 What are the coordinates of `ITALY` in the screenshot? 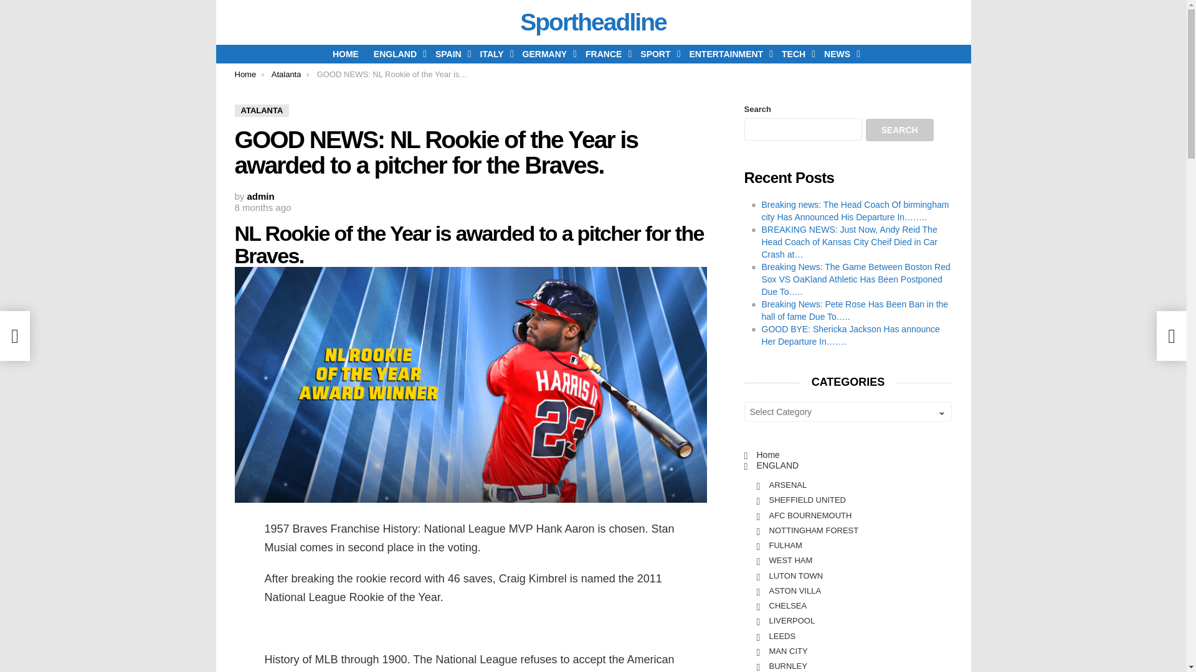 It's located at (493, 54).